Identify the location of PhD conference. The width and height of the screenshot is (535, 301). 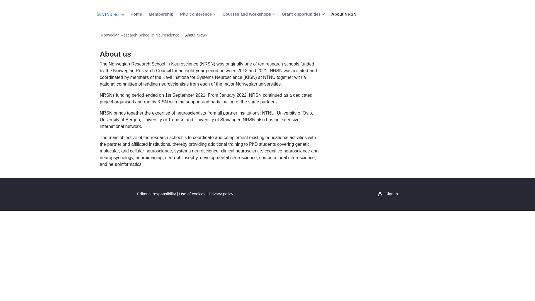
(198, 14).